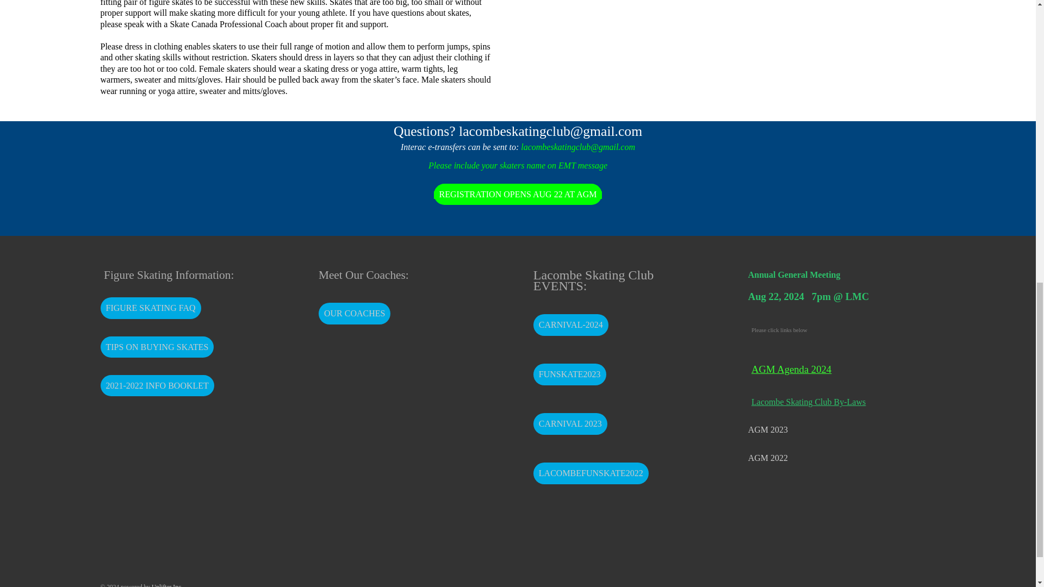 The width and height of the screenshot is (1044, 587). I want to click on CARNIVAL-2024, so click(571, 324).